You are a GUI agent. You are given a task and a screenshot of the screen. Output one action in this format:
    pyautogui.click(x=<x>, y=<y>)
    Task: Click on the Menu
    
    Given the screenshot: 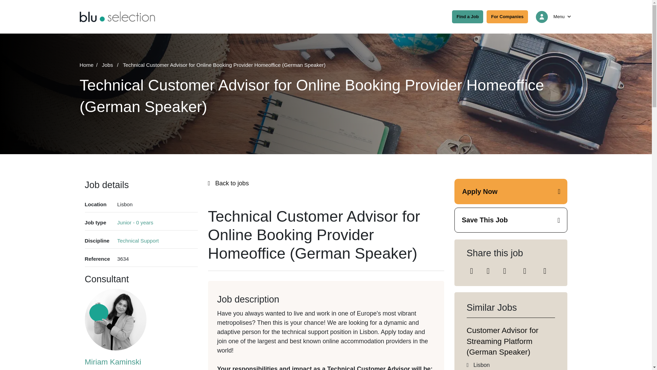 What is the action you would take?
    pyautogui.click(x=563, y=16)
    